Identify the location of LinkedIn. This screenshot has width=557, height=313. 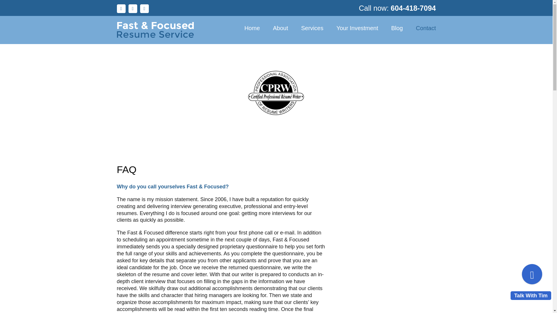
(144, 9).